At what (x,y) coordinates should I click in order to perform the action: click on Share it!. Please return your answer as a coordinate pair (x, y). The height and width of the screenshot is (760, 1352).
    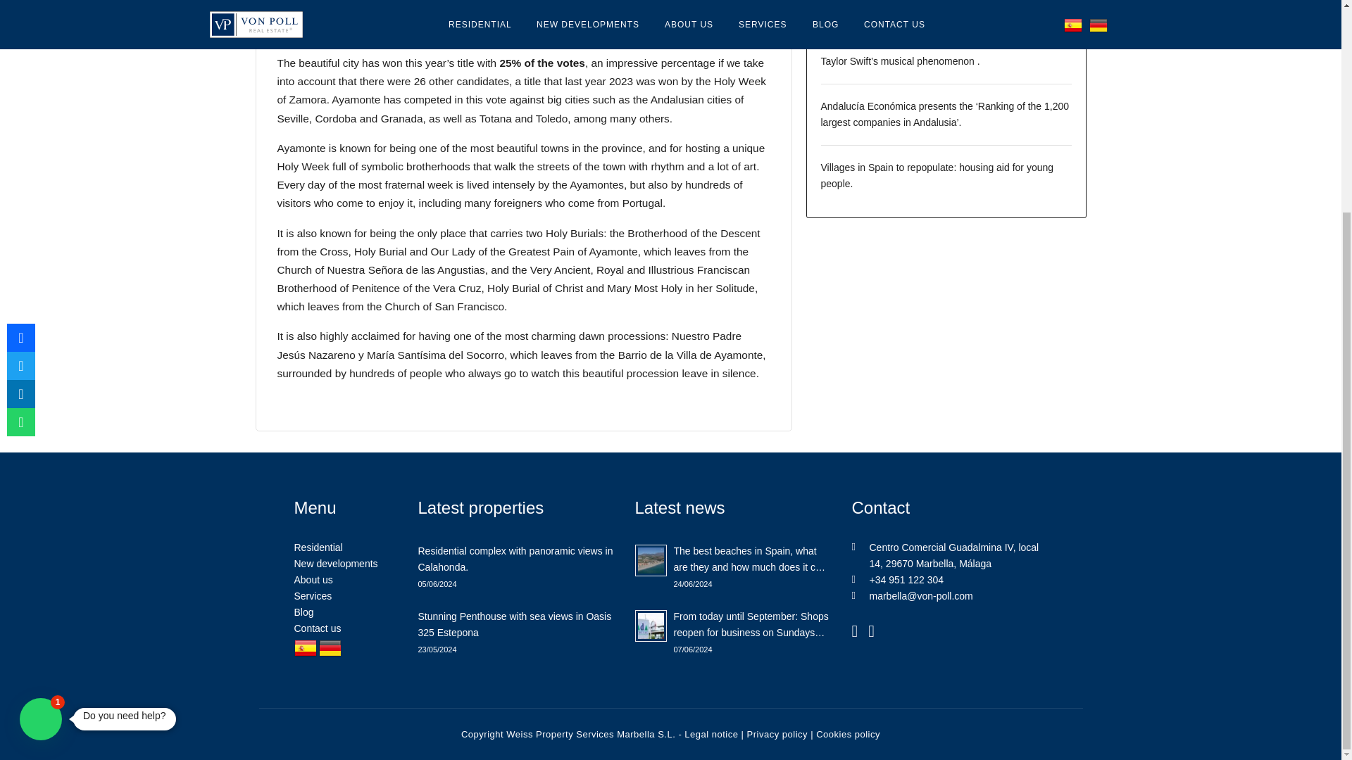
    Looking at the image, I should click on (20, 136).